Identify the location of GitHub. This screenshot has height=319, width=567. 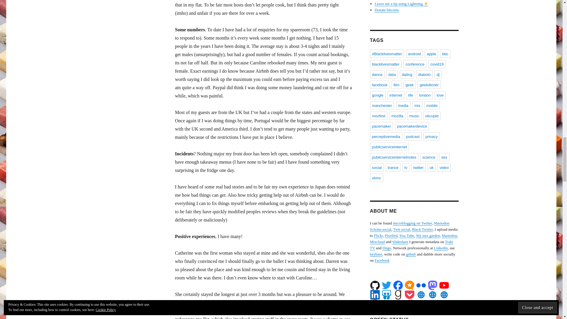
(375, 285).